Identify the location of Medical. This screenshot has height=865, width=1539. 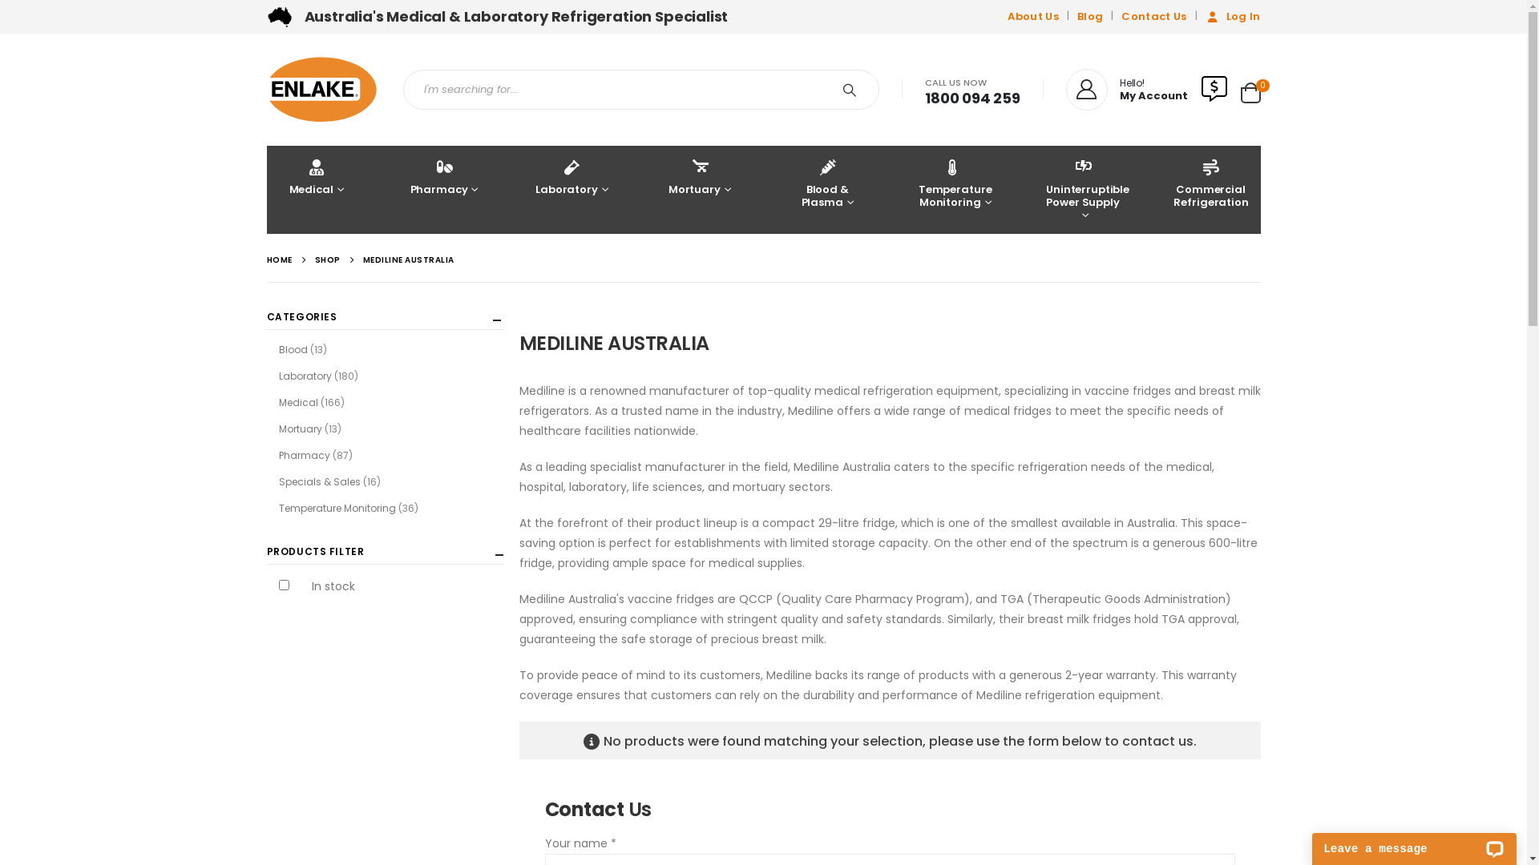
(298, 402).